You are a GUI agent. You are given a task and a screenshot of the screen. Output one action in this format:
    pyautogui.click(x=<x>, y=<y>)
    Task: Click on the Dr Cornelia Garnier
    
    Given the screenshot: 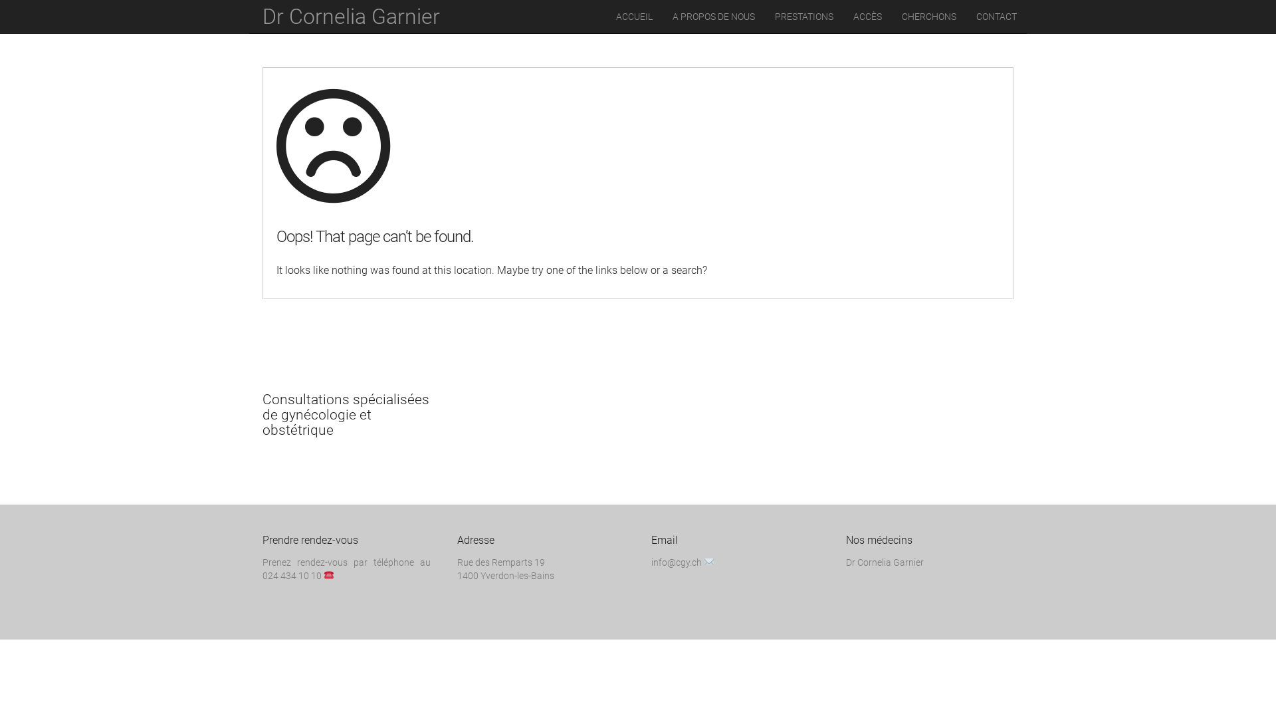 What is the action you would take?
    pyautogui.click(x=351, y=17)
    